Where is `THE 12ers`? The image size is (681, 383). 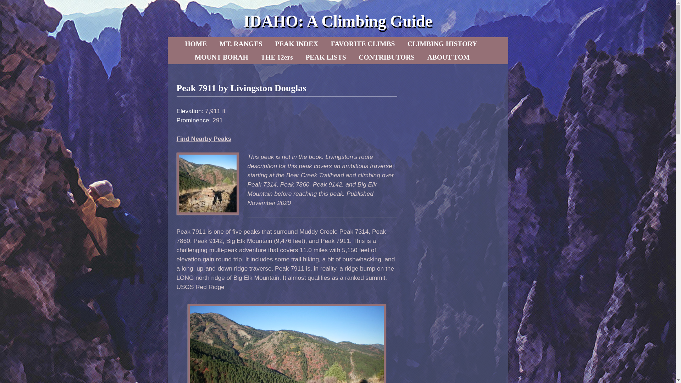
THE 12ers is located at coordinates (277, 57).